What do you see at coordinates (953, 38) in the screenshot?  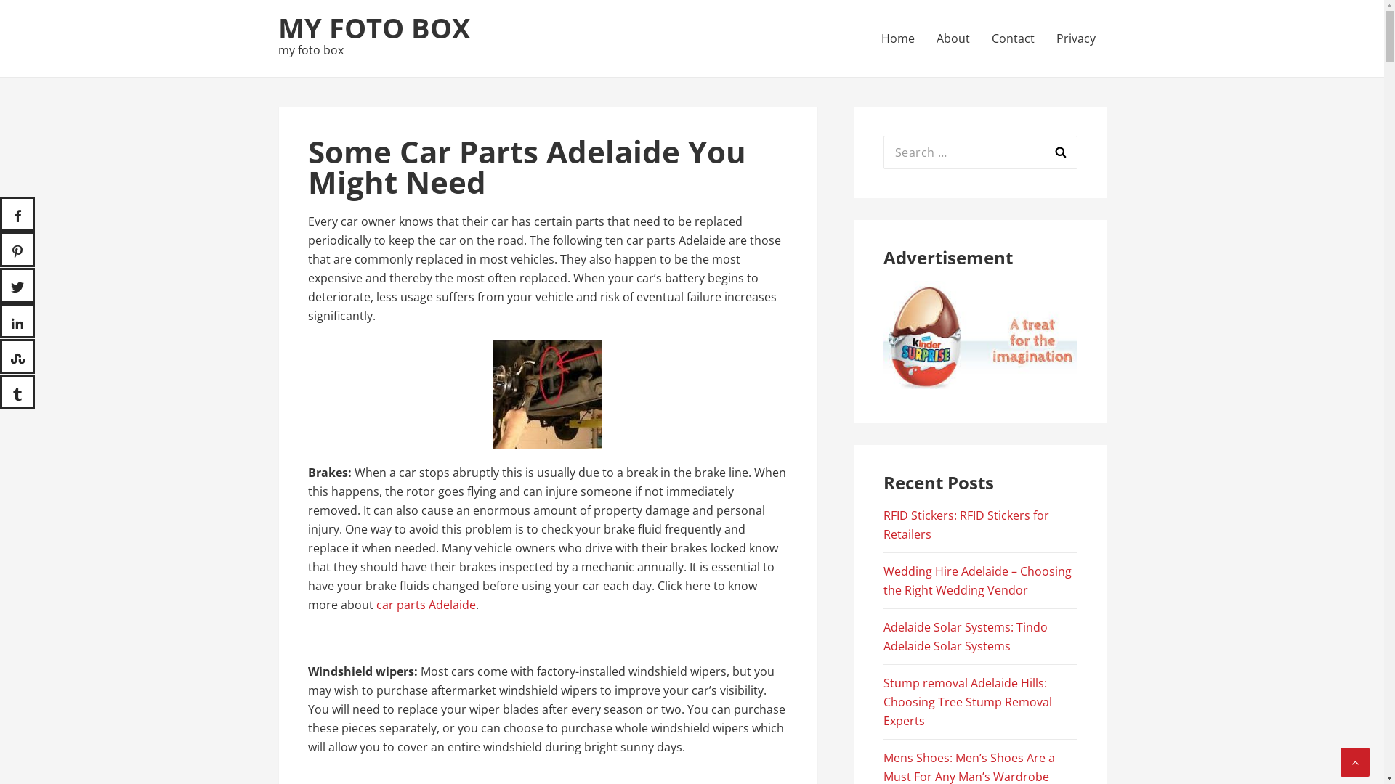 I see `About` at bounding box center [953, 38].